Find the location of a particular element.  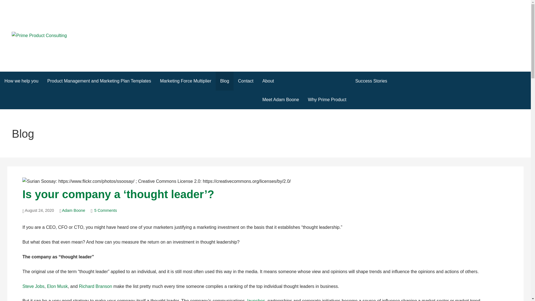

How we help you is located at coordinates (21, 81).